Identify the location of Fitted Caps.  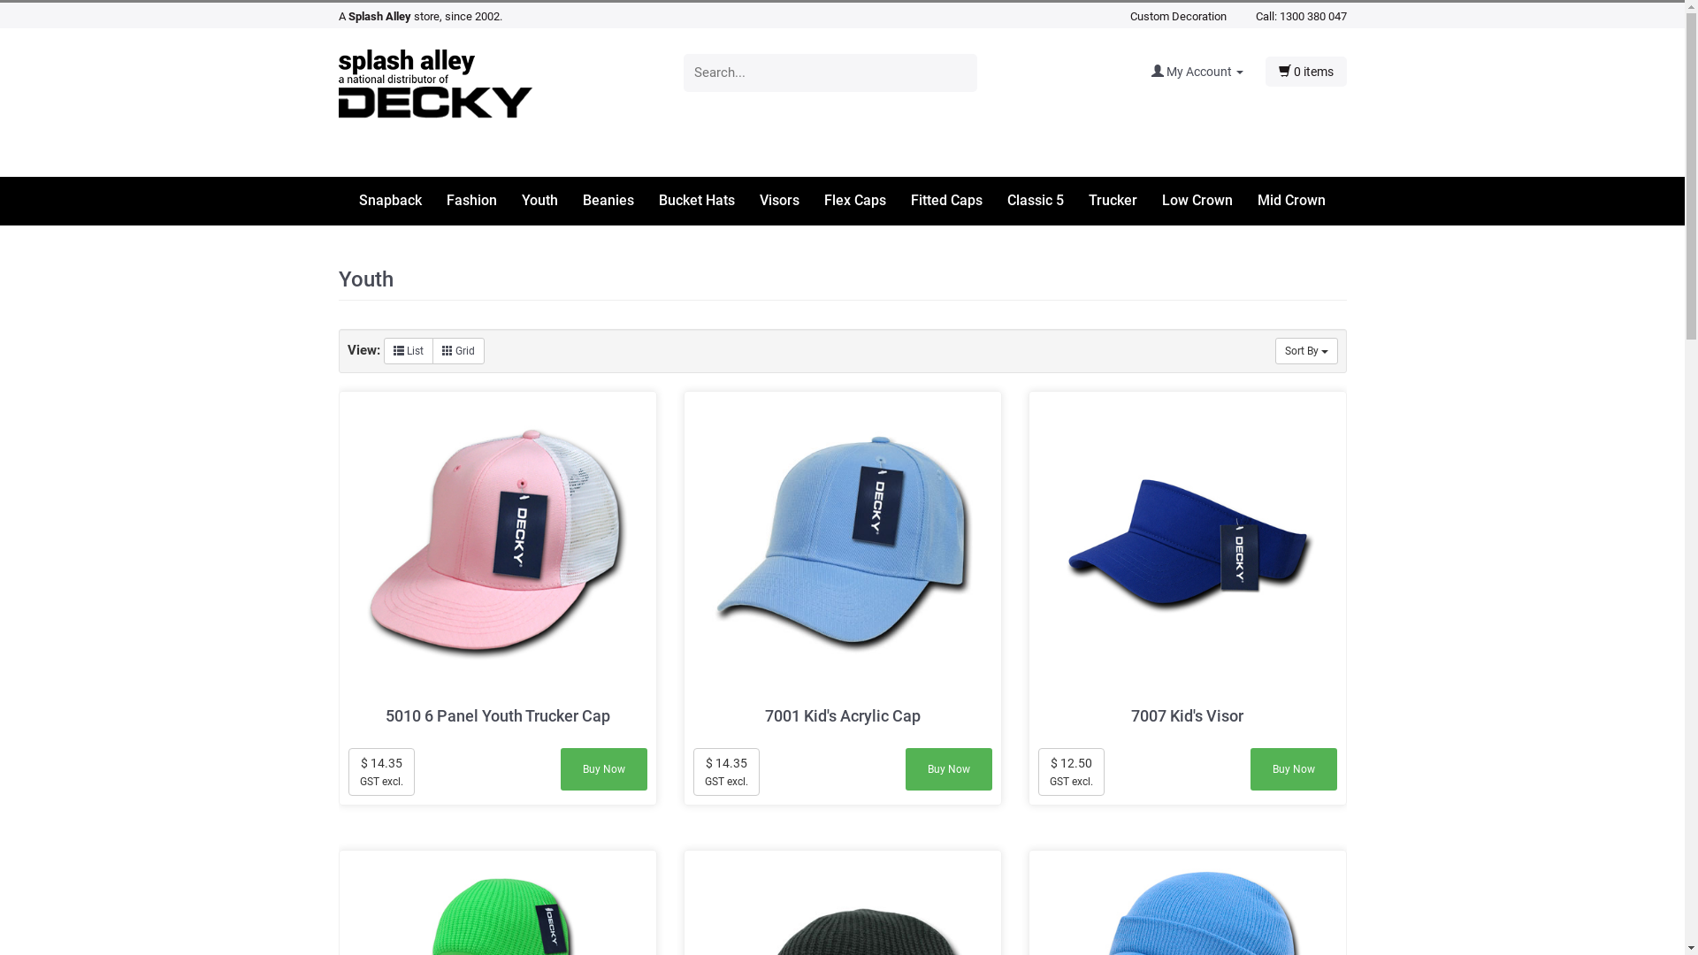
(957, 202).